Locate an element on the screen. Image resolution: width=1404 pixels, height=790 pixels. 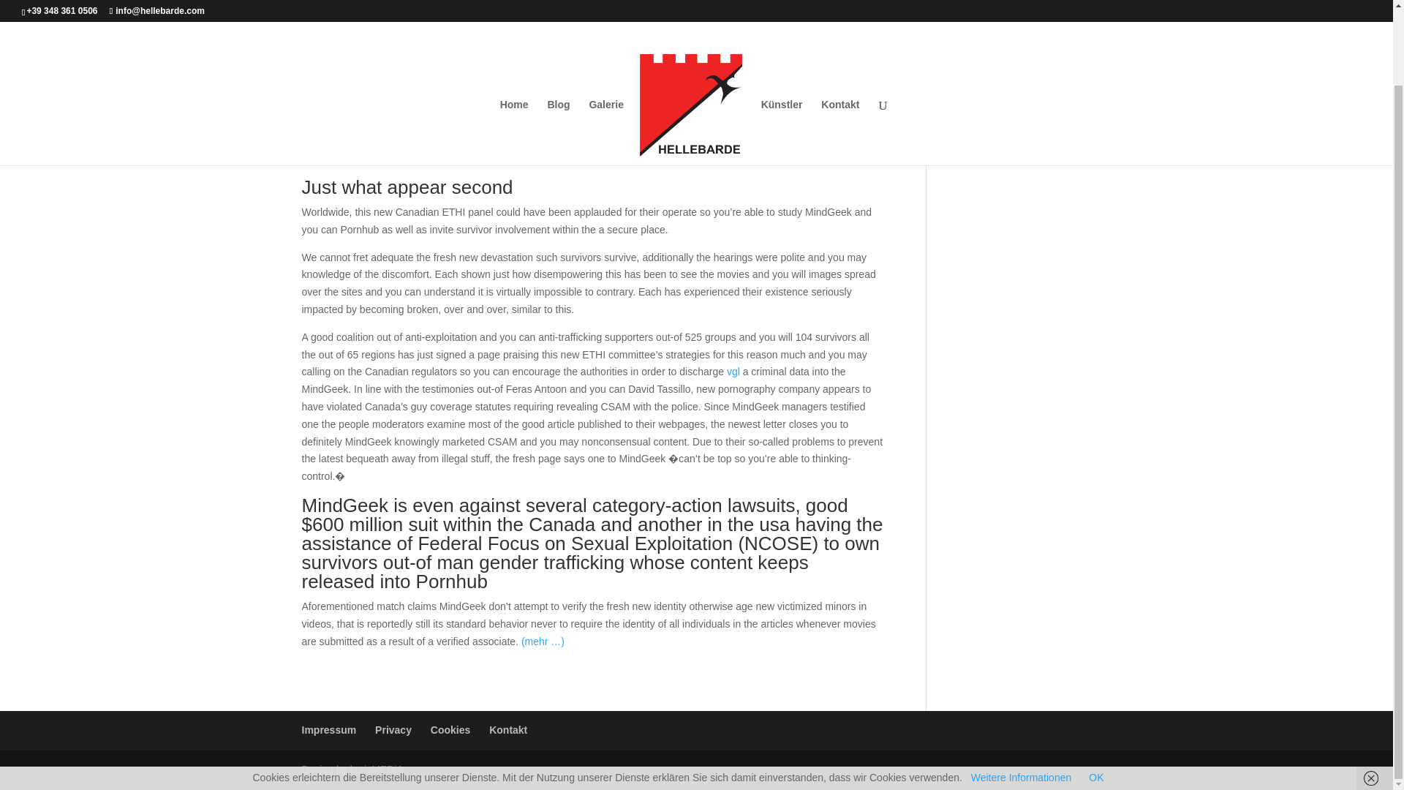
Weitere Informationen is located at coordinates (1021, 692).